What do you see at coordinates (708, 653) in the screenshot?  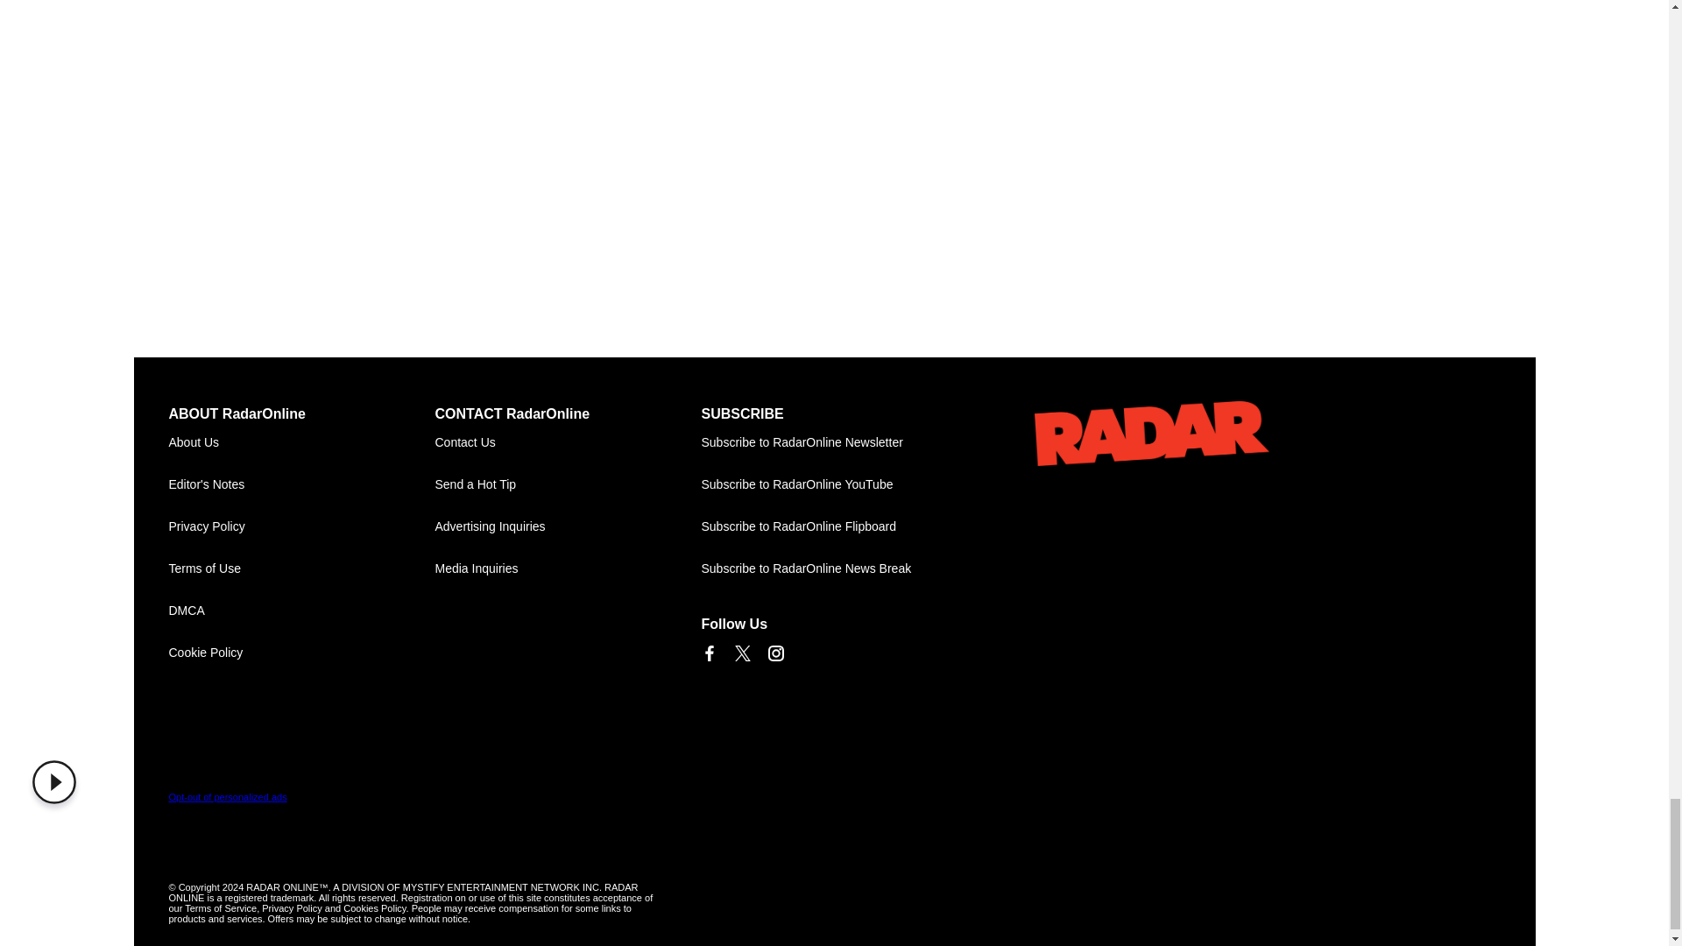 I see `Link to Facebook` at bounding box center [708, 653].